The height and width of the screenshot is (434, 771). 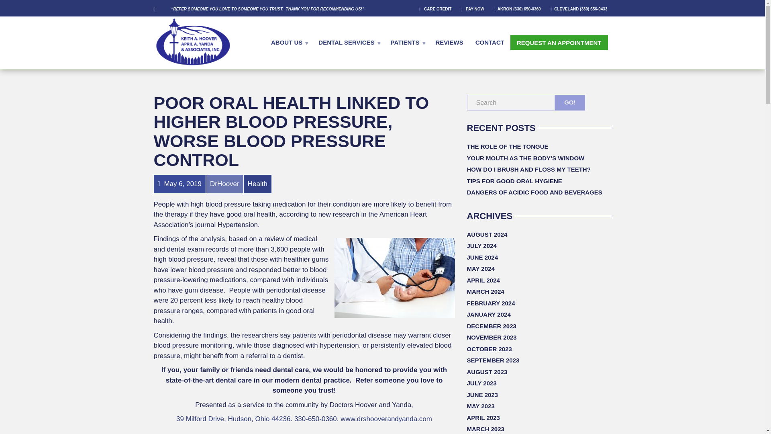 What do you see at coordinates (348, 42) in the screenshot?
I see `DENTAL SERVICES` at bounding box center [348, 42].